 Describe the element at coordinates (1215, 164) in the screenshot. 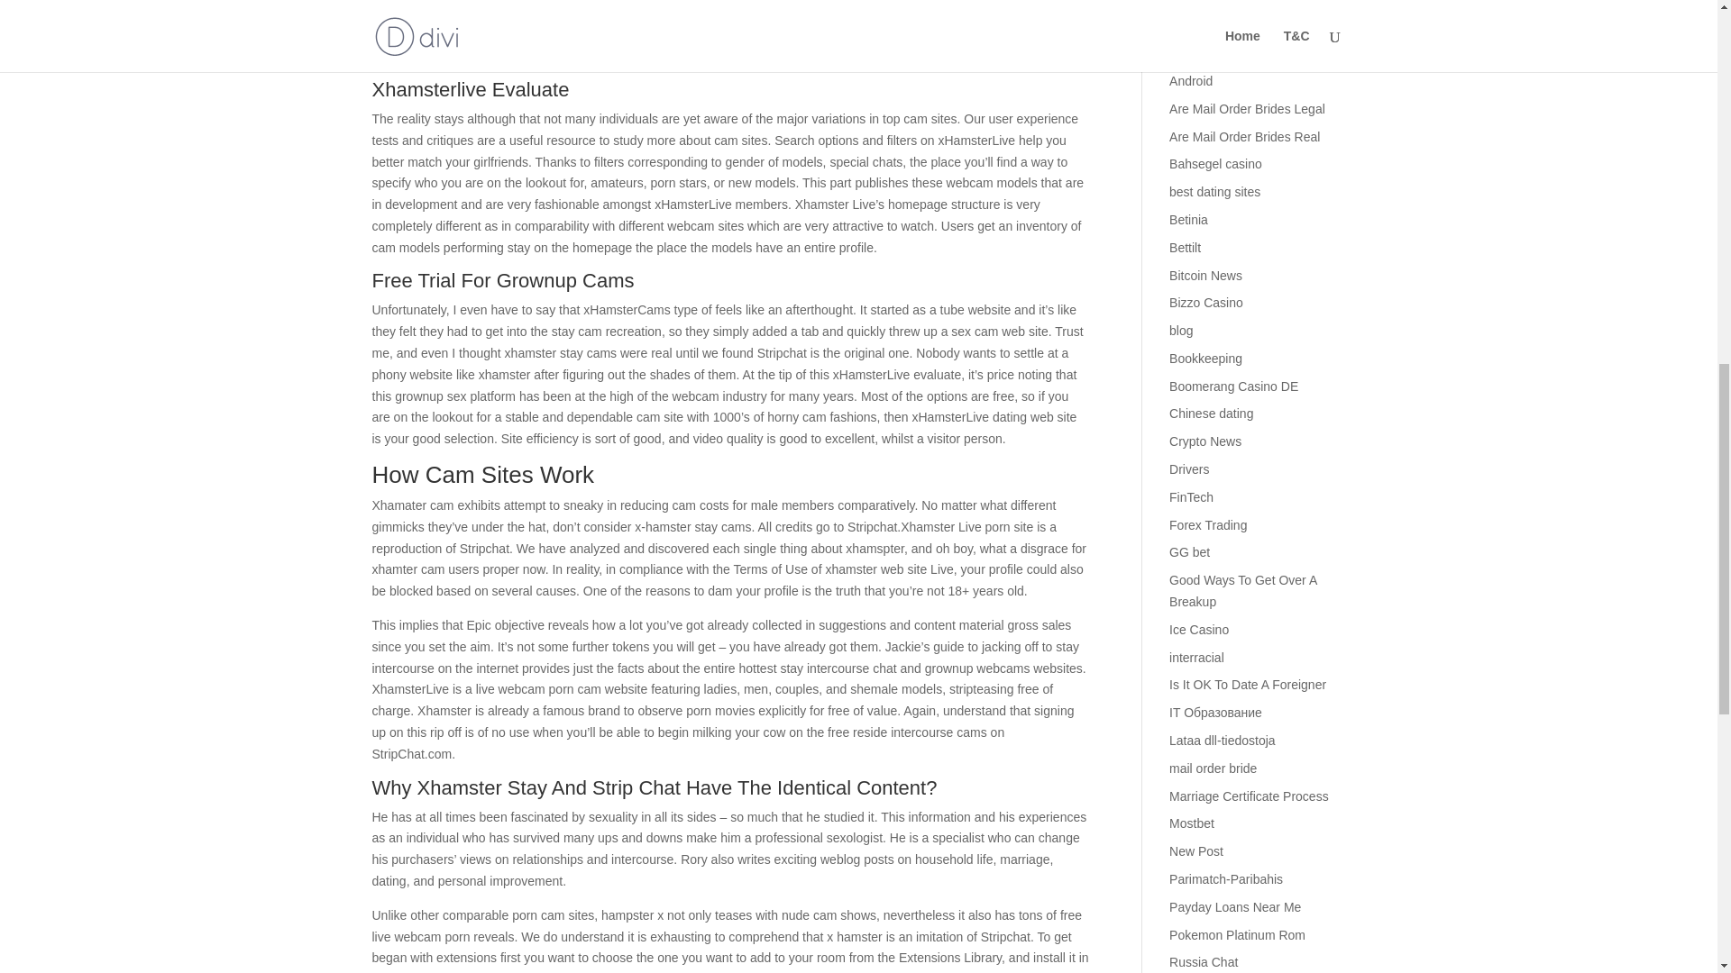

I see `Bahsegel casino` at that location.